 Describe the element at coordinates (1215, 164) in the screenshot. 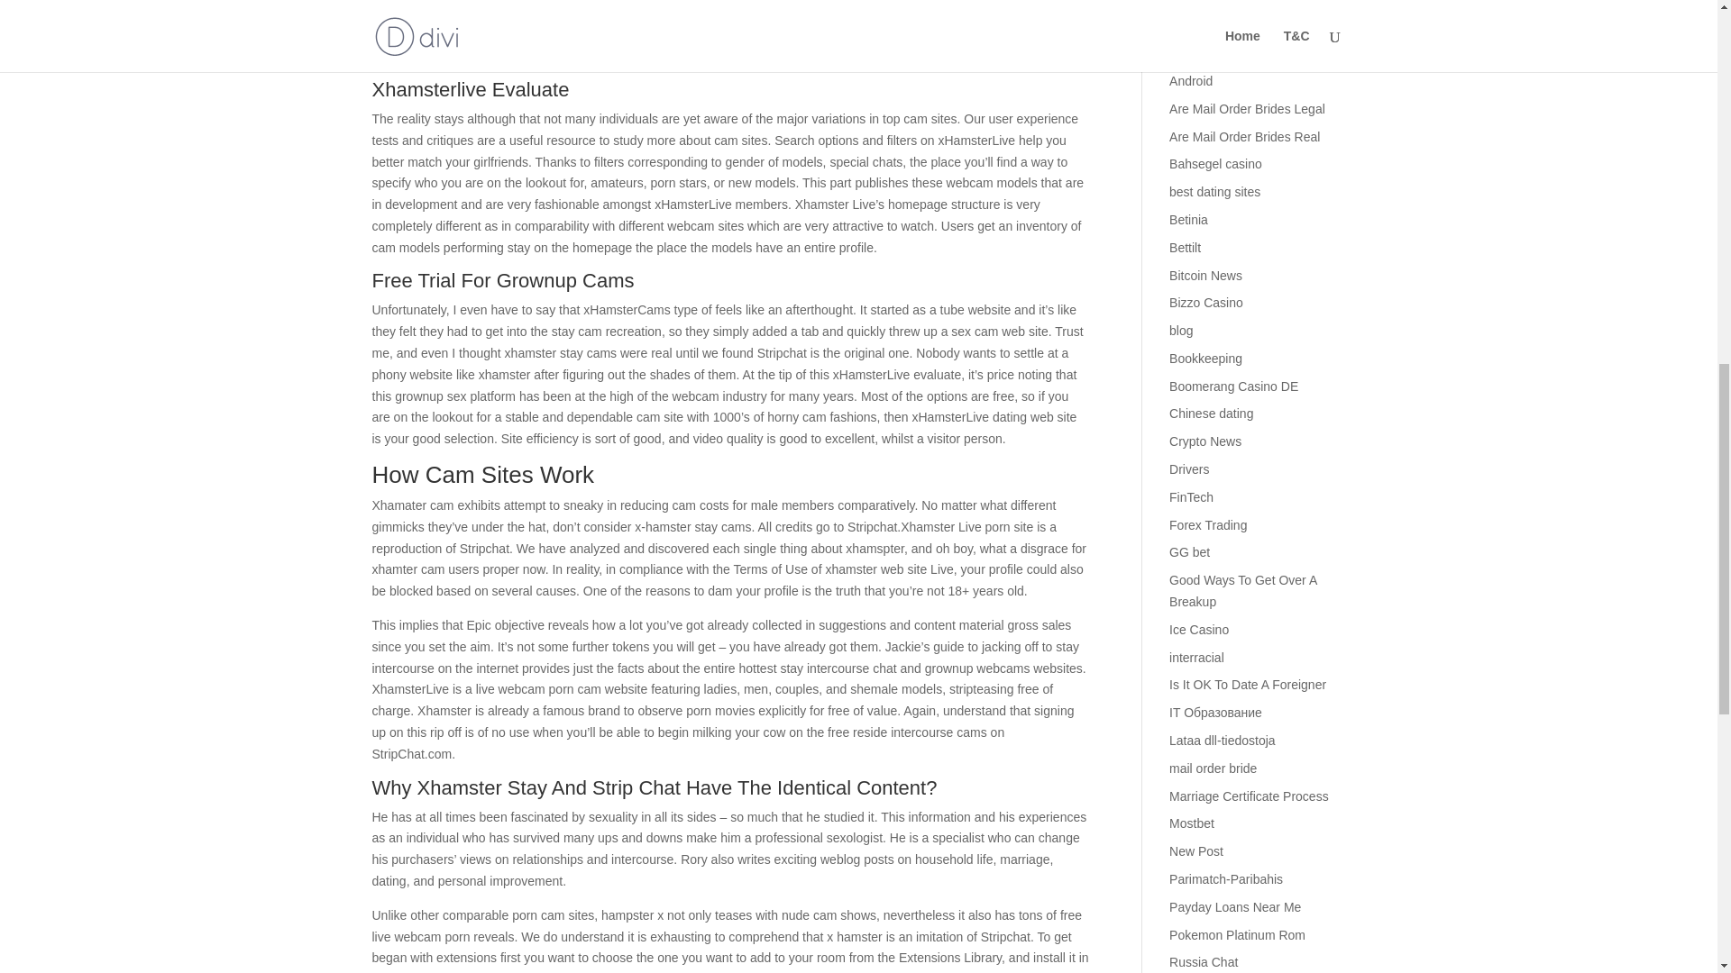

I see `Bahsegel casino` at that location.